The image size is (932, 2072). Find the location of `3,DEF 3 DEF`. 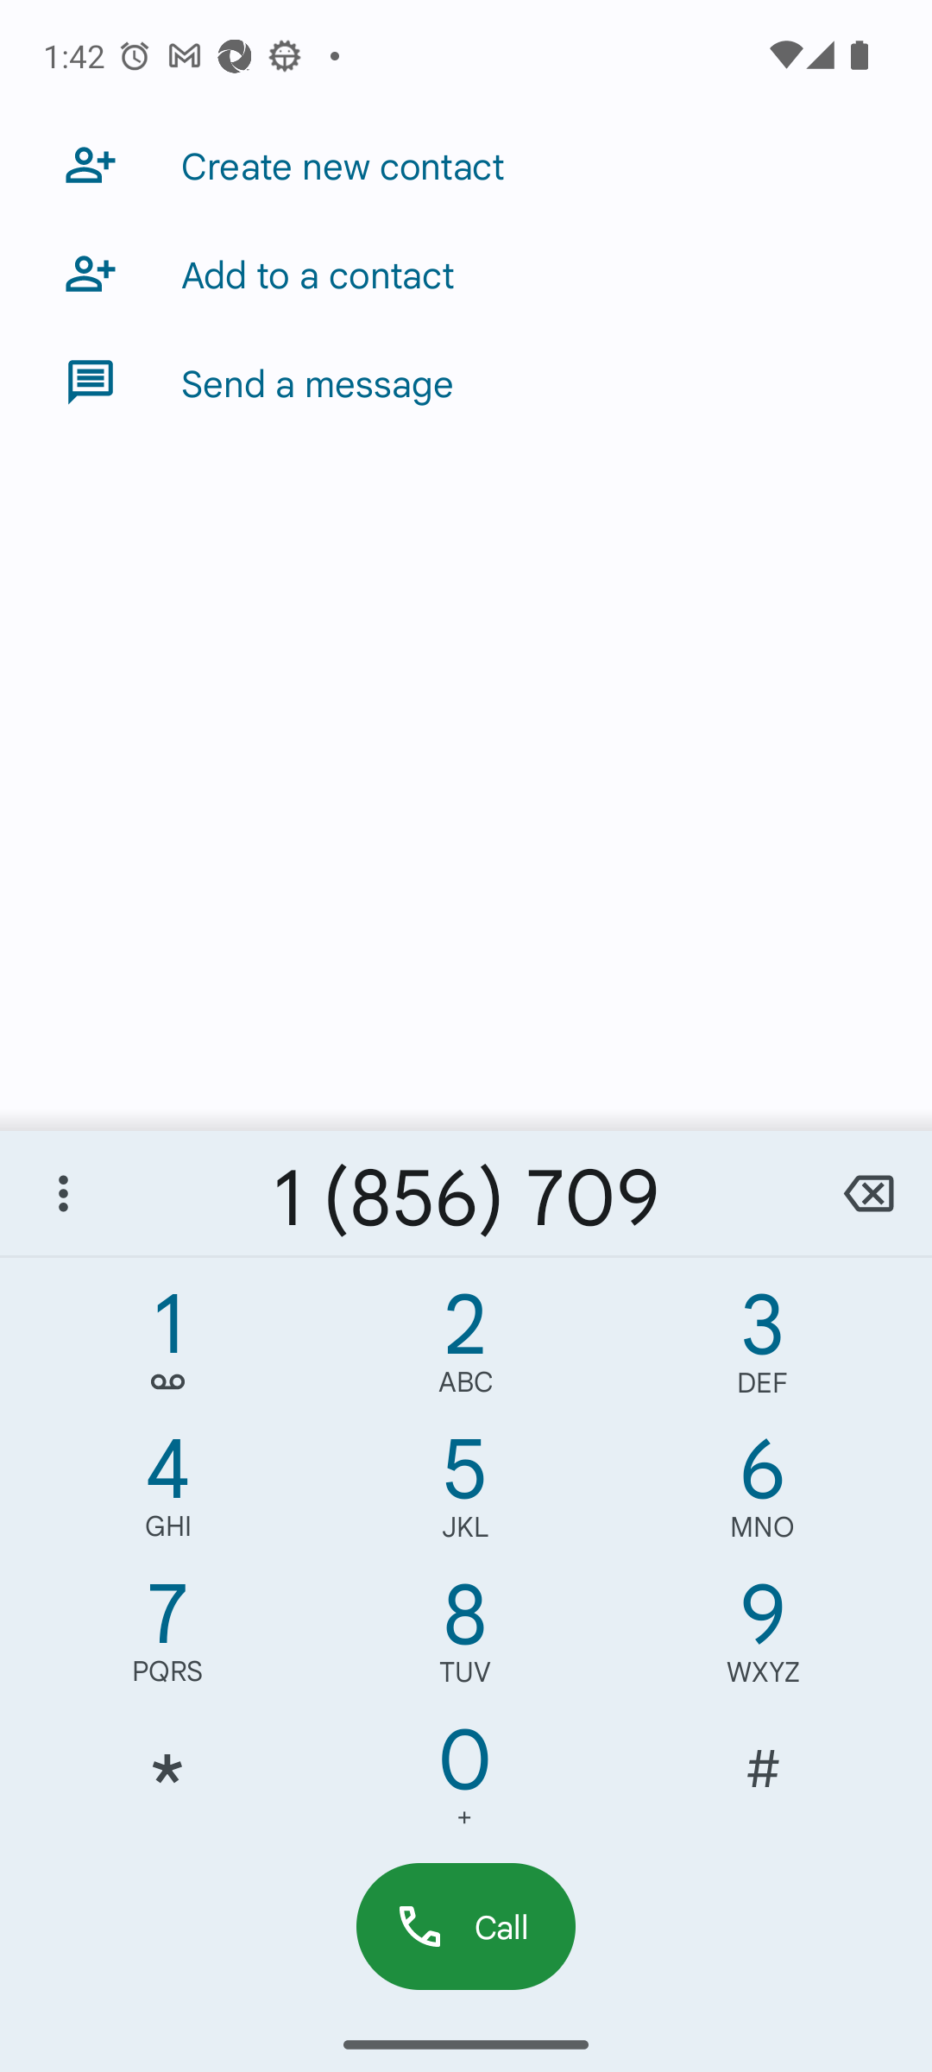

3,DEF 3 DEF is located at coordinates (763, 1349).